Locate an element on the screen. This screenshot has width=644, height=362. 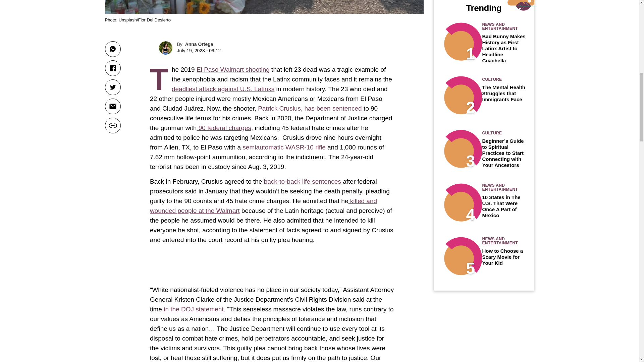
Anna Ortega is located at coordinates (199, 44).